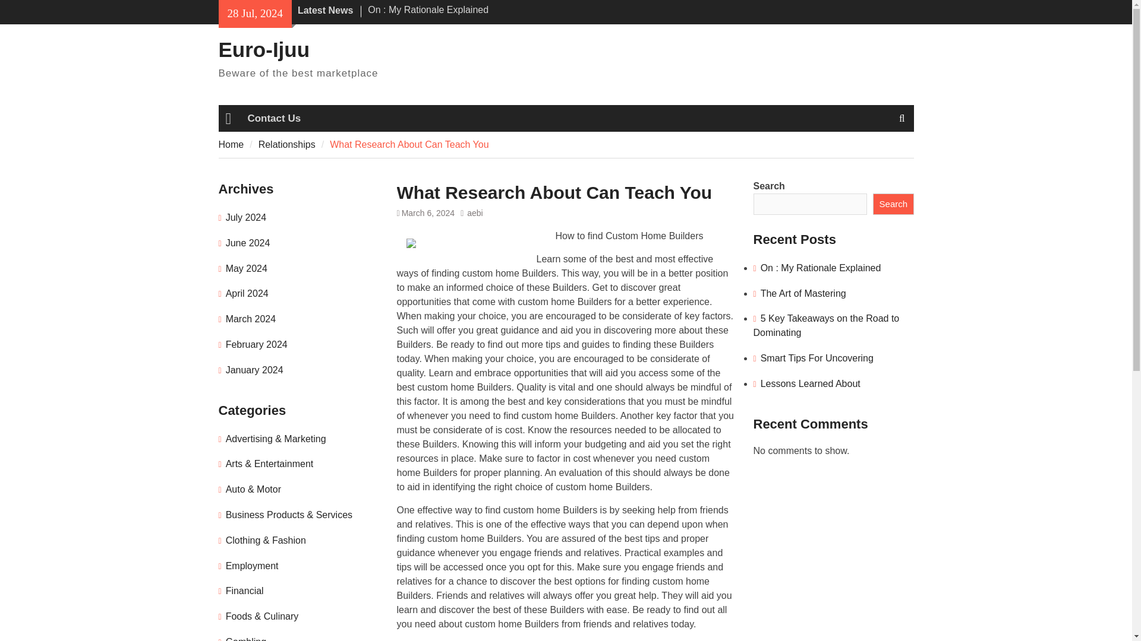 This screenshot has width=1141, height=641. Describe the element at coordinates (428, 213) in the screenshot. I see `March 6, 2024` at that location.